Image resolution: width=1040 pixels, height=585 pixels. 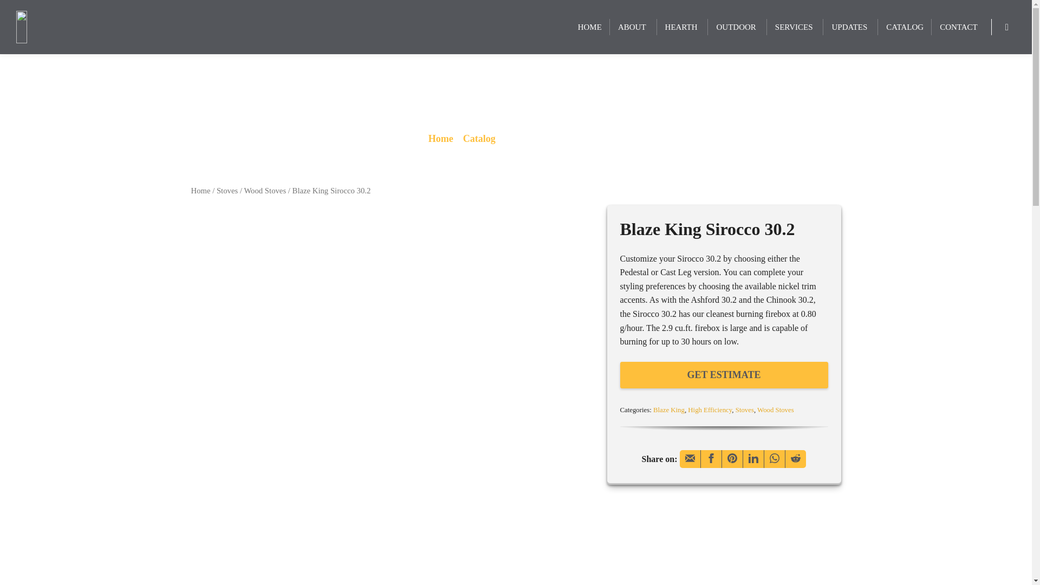 What do you see at coordinates (633, 27) in the screenshot?
I see `ABOUT` at bounding box center [633, 27].